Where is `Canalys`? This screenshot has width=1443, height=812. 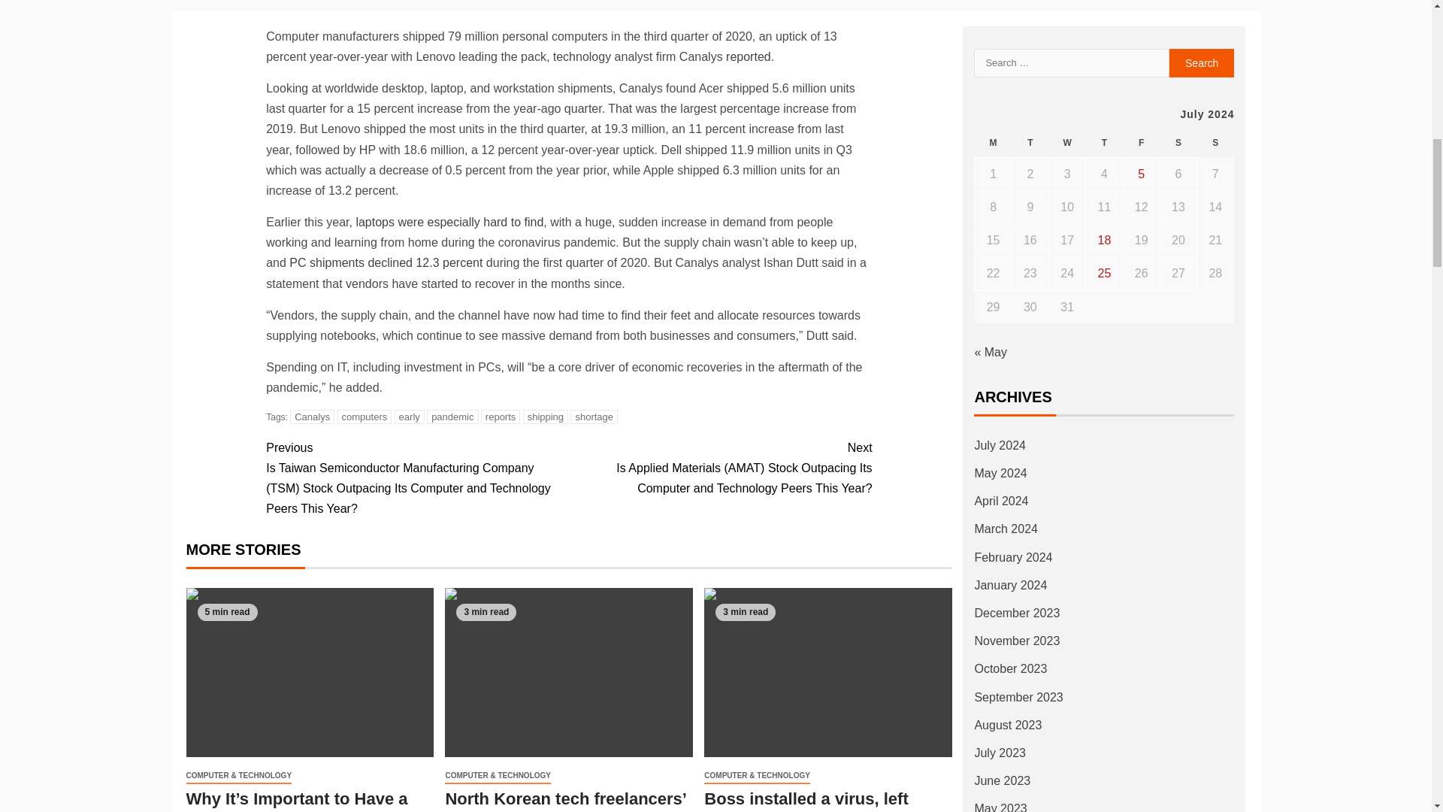 Canalys is located at coordinates (312, 417).